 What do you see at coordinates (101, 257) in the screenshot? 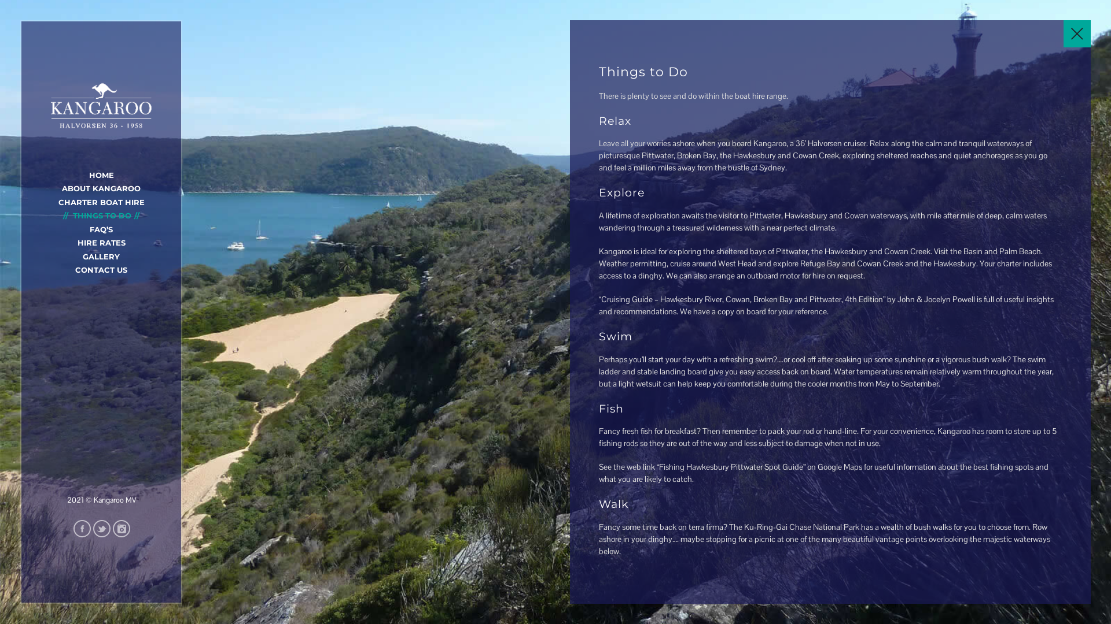
I see `GALLERY` at bounding box center [101, 257].